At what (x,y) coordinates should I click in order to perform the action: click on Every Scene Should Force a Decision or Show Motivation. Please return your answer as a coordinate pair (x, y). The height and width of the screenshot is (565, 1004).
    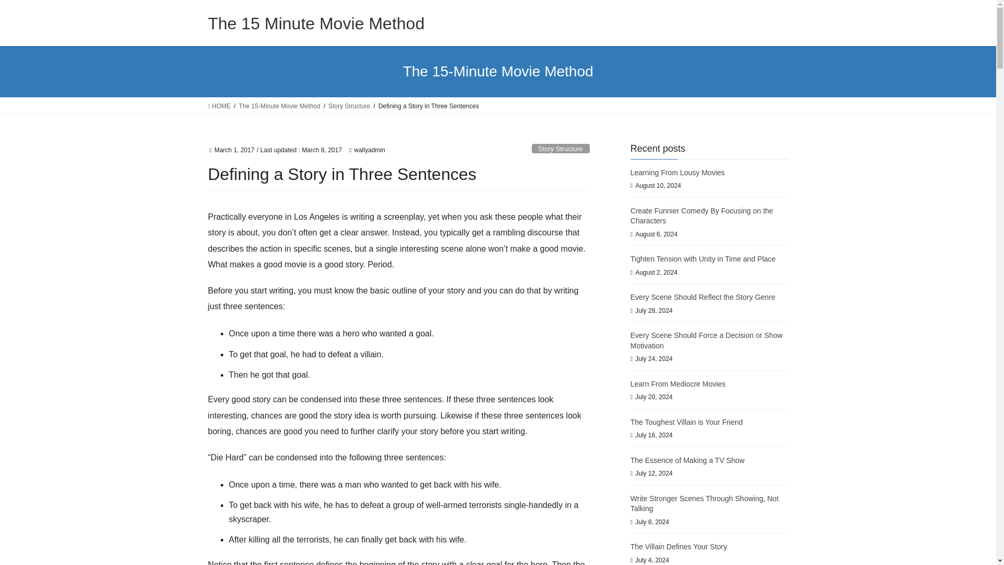
    Looking at the image, I should click on (706, 340).